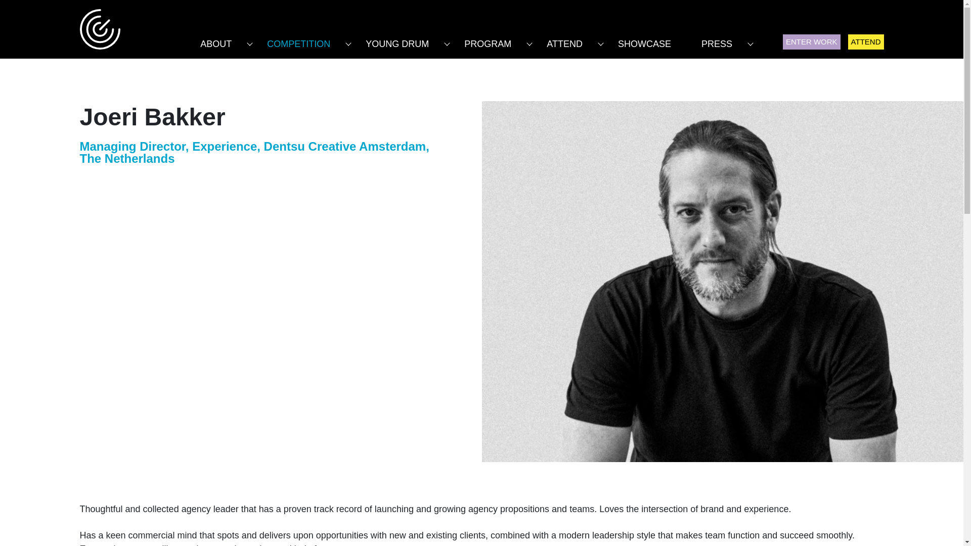 The height and width of the screenshot is (546, 971). Describe the element at coordinates (298, 39) in the screenshot. I see `COMPETITION` at that location.